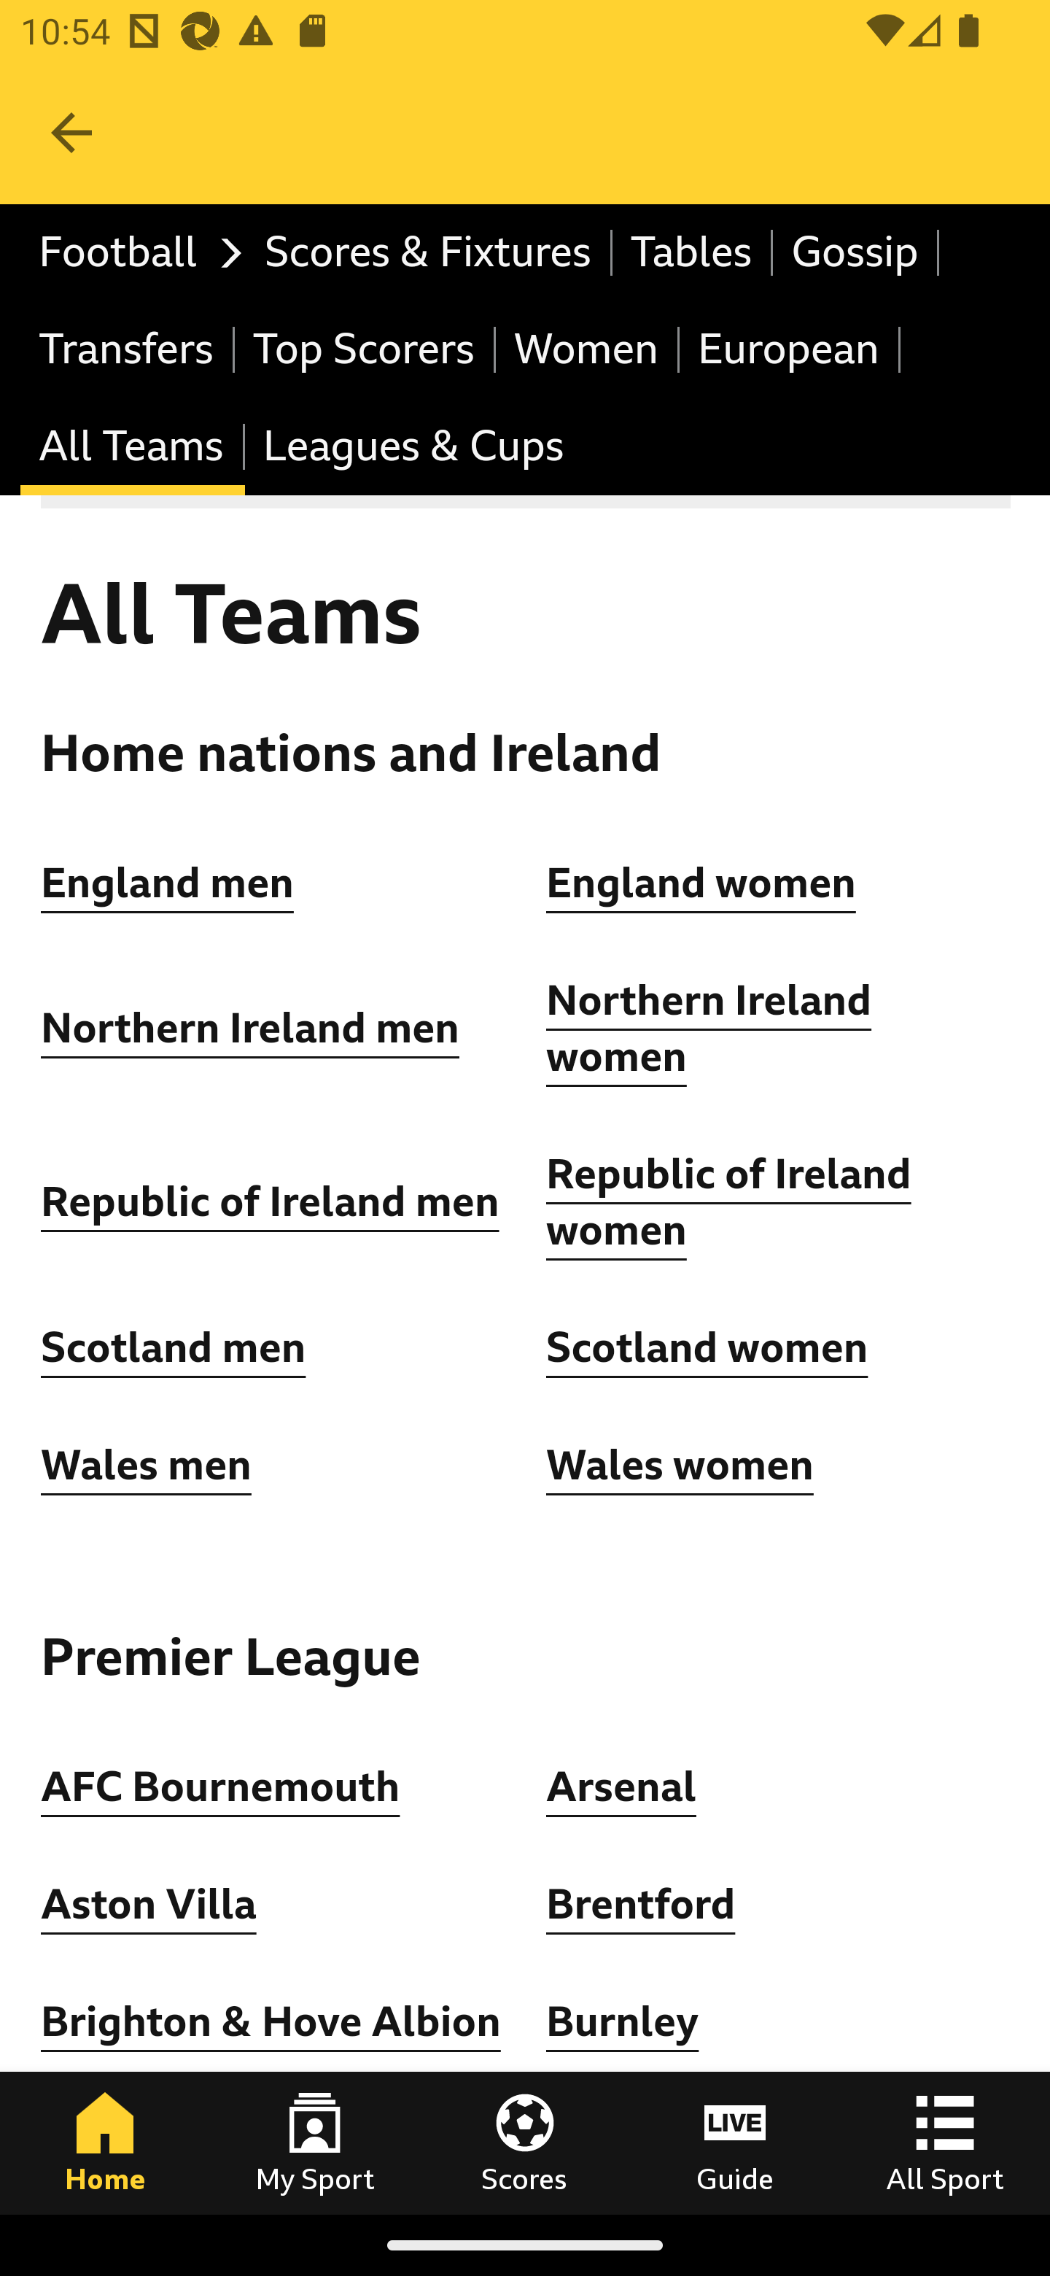 The height and width of the screenshot is (2276, 1050). I want to click on My Sport, so click(315, 2143).